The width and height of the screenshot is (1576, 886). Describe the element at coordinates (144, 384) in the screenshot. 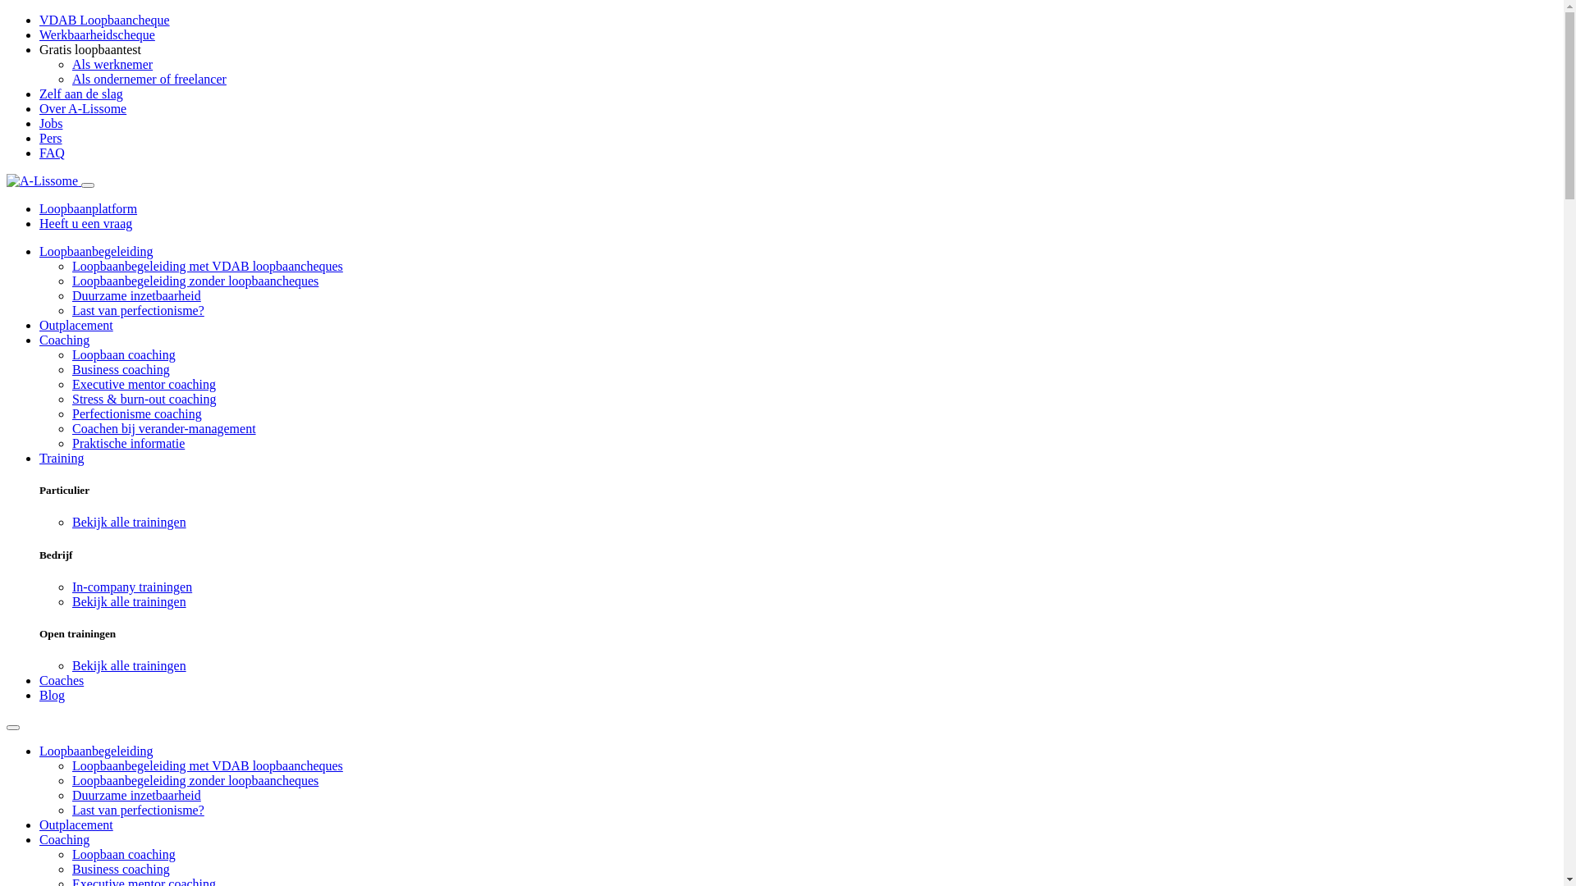

I see `Executive mentor coaching` at that location.